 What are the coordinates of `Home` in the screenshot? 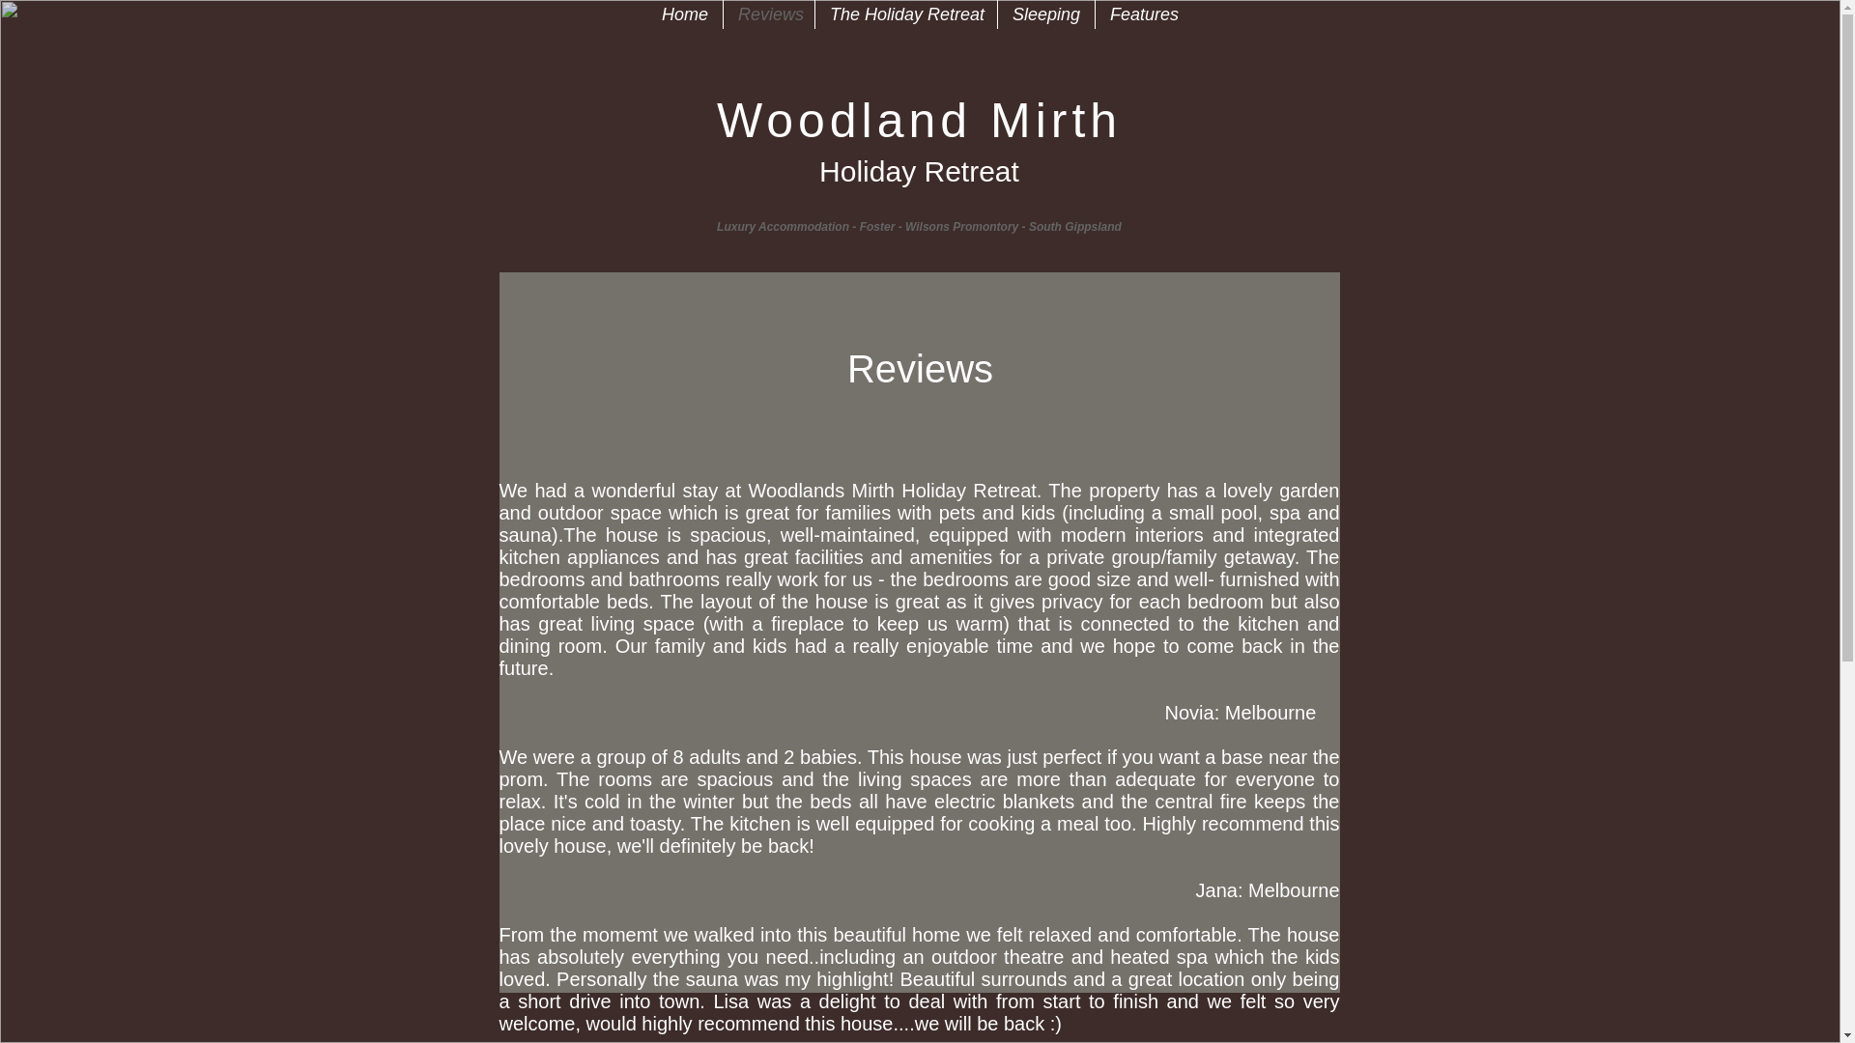 It's located at (684, 14).